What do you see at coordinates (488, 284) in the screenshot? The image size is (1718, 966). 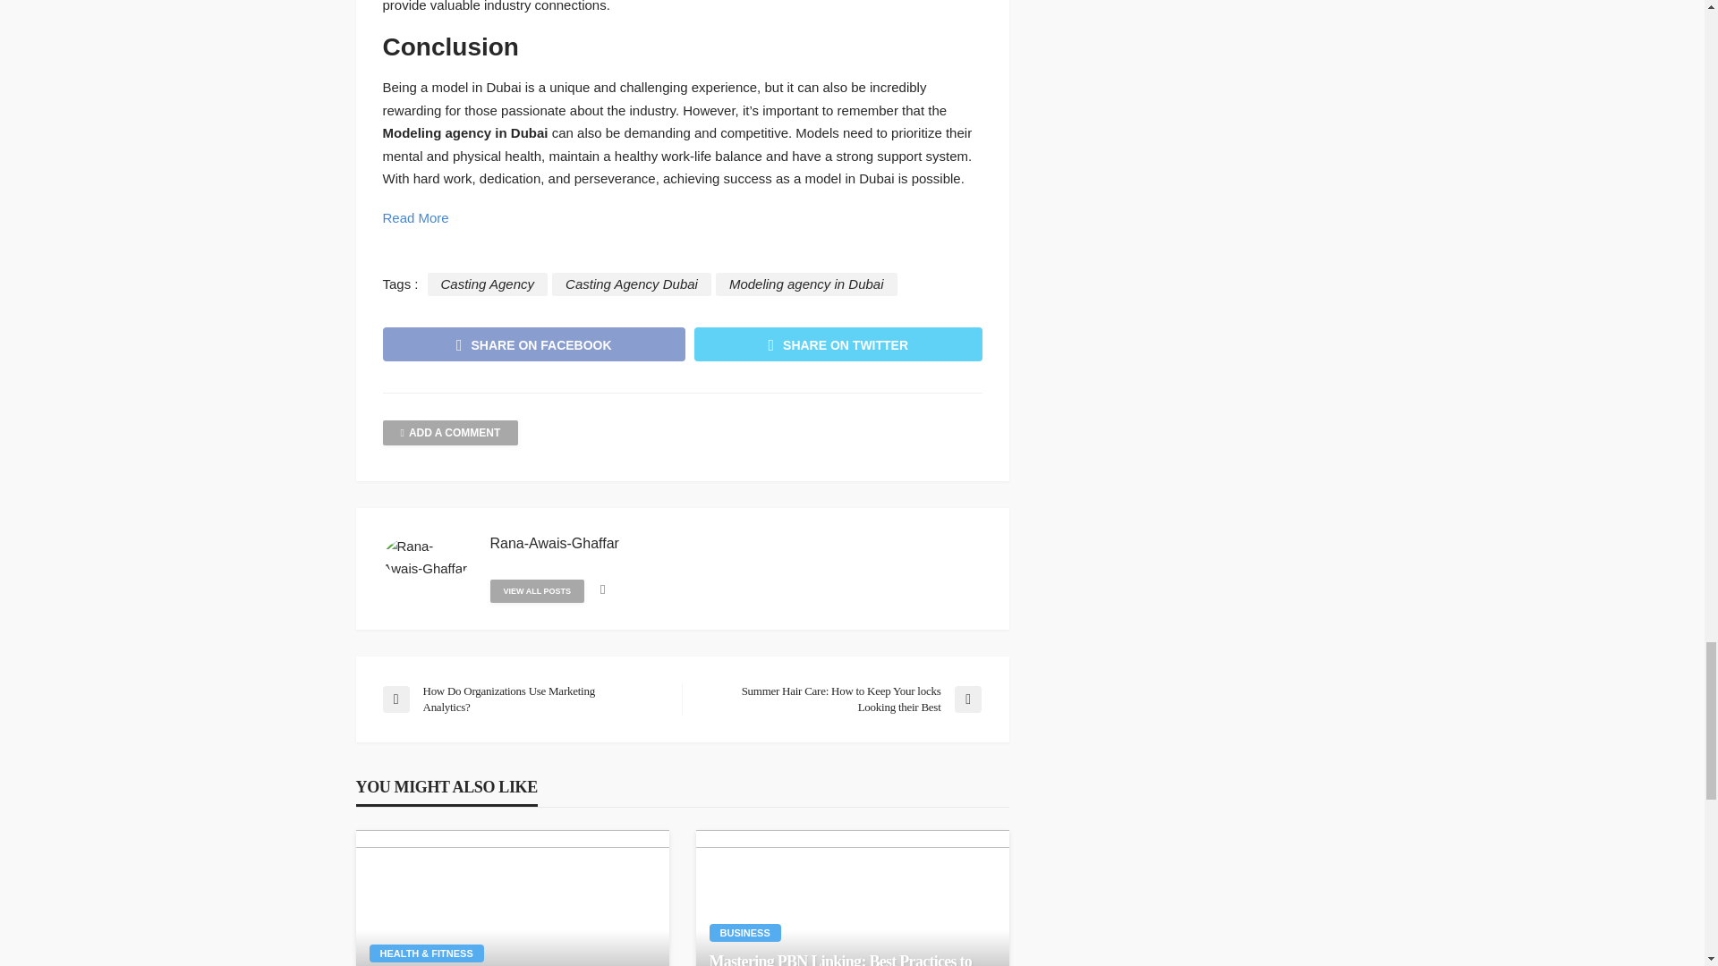 I see `Casting Agency` at bounding box center [488, 284].